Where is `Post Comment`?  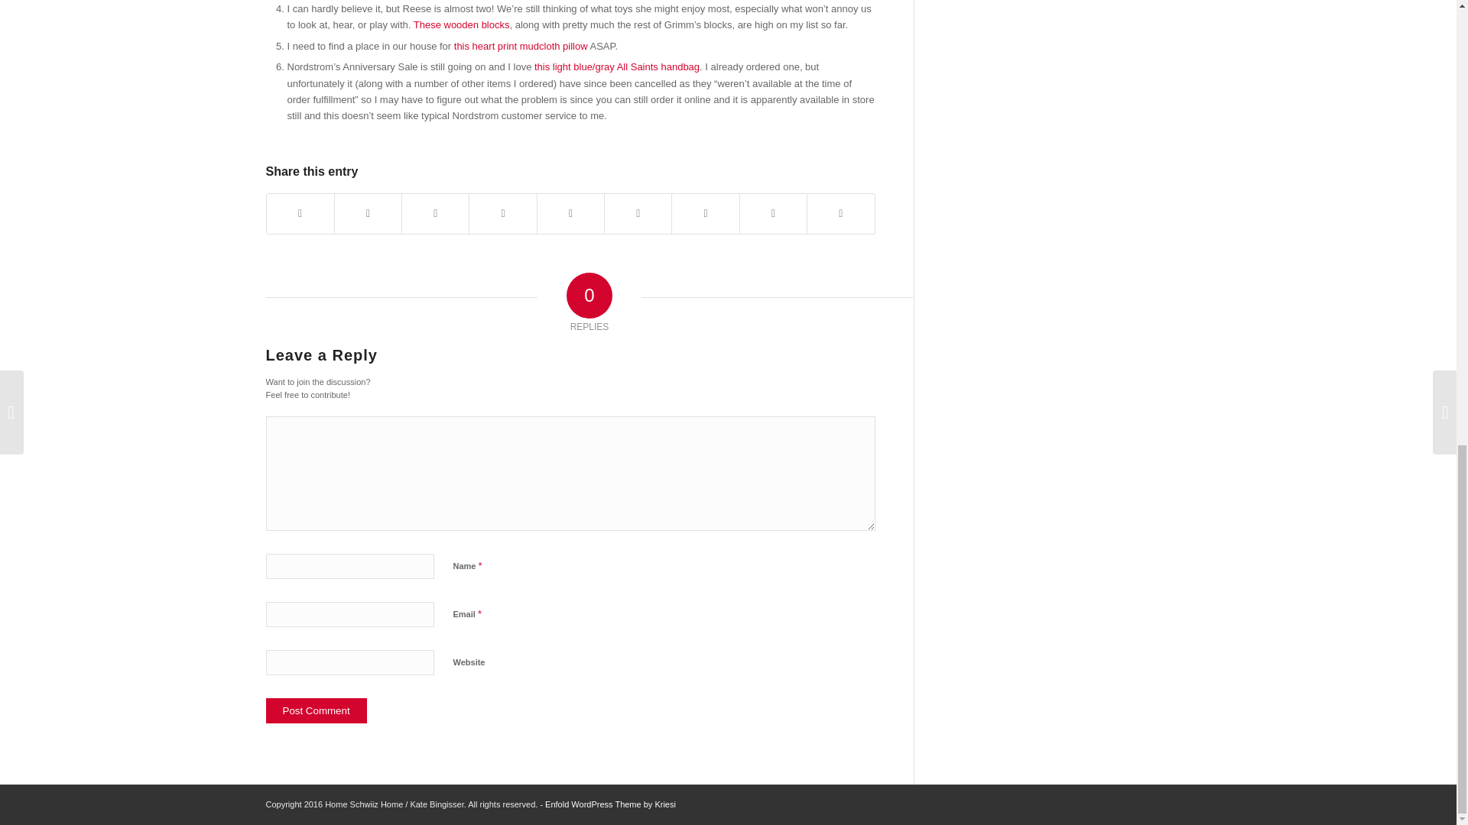
Post Comment is located at coordinates (317, 710).